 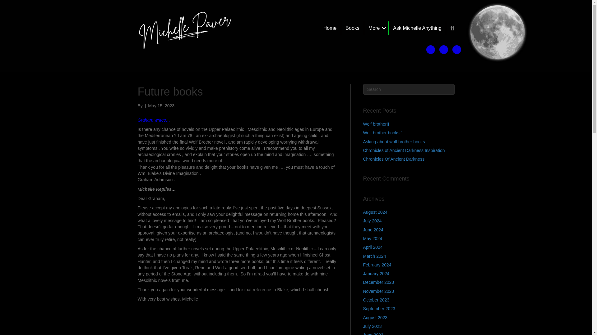 What do you see at coordinates (376, 300) in the screenshot?
I see `October 2023` at bounding box center [376, 300].